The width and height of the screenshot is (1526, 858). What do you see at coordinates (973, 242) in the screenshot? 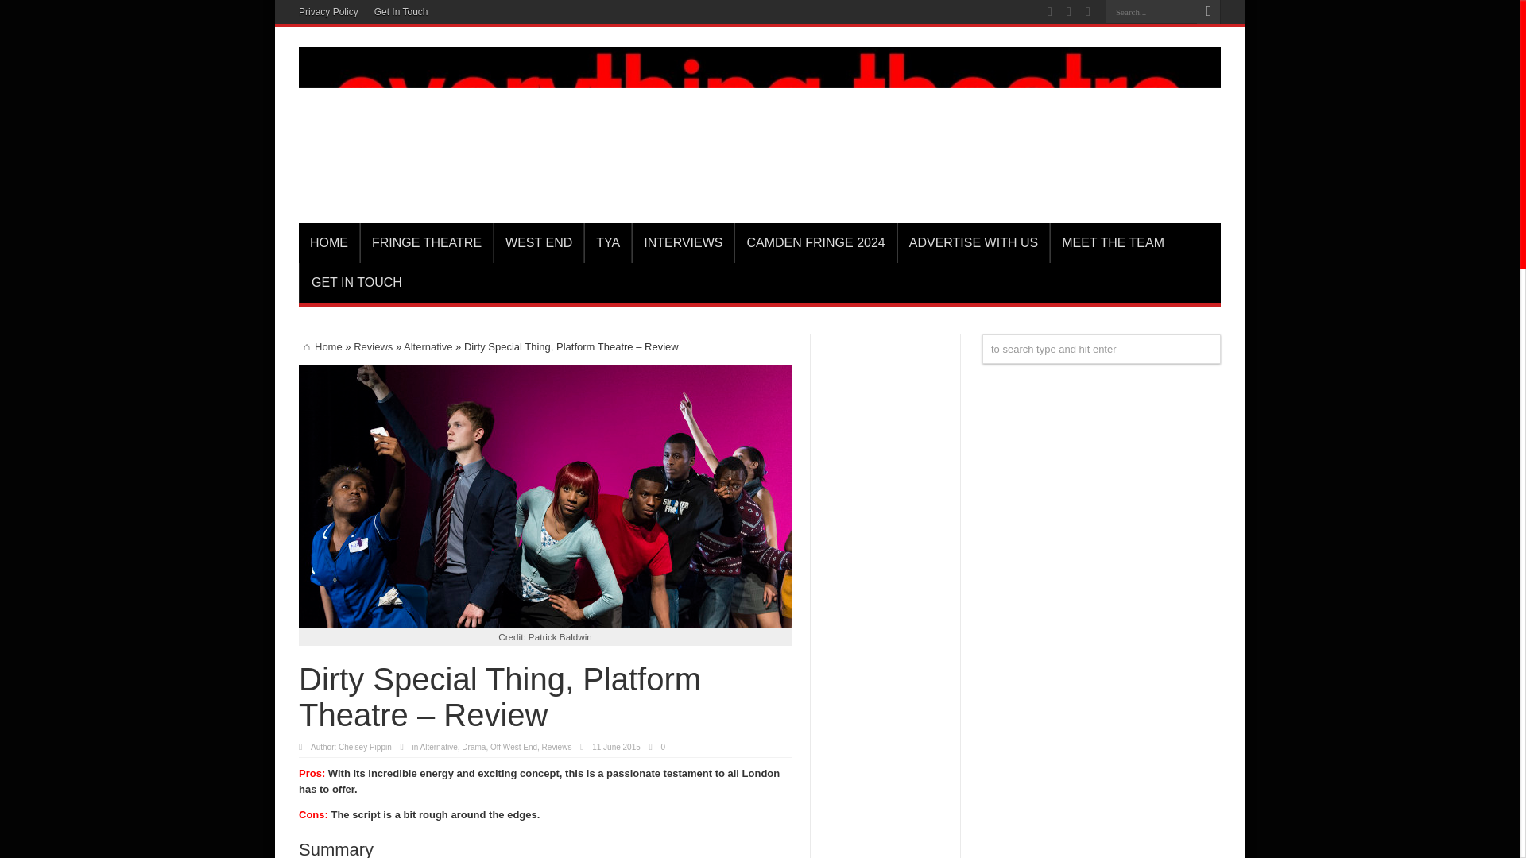
I see `ADVERTISE WITH US` at bounding box center [973, 242].